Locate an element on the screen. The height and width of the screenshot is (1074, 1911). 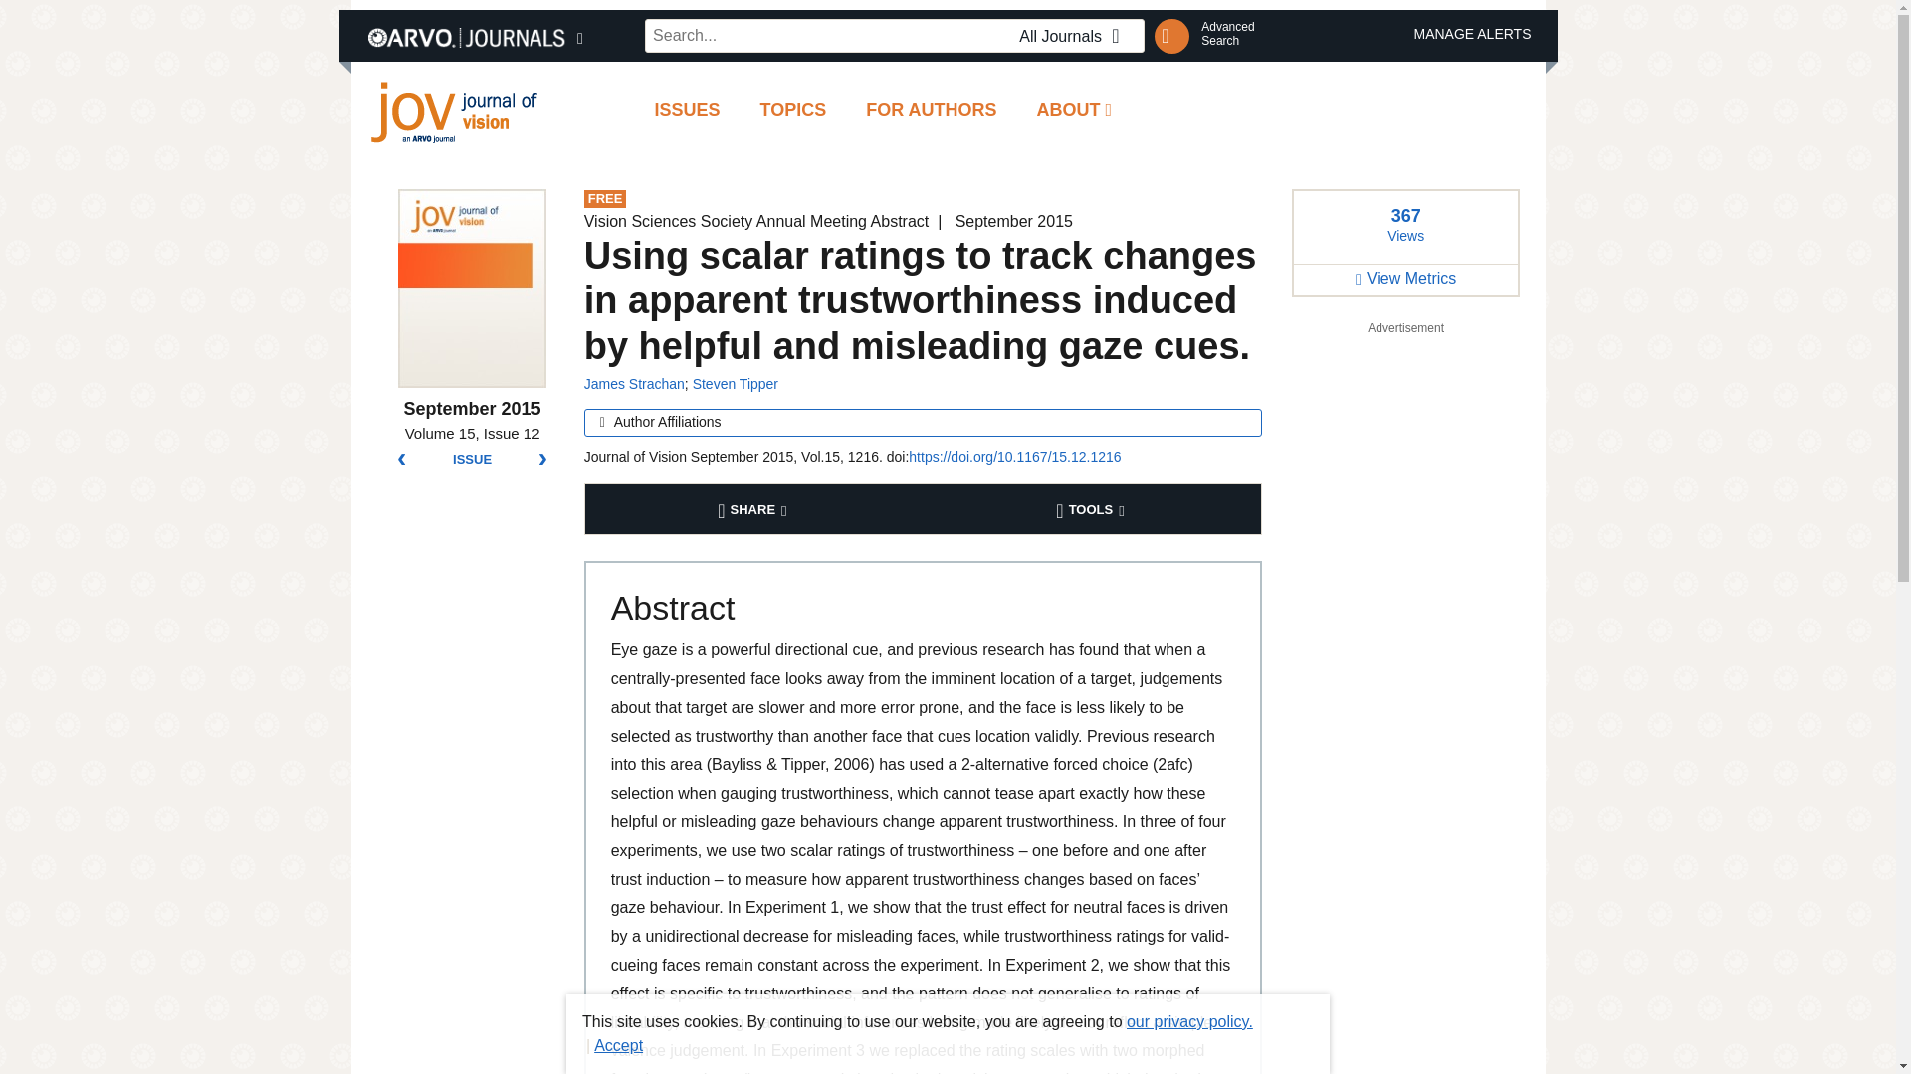
All Journals is located at coordinates (1075, 36).